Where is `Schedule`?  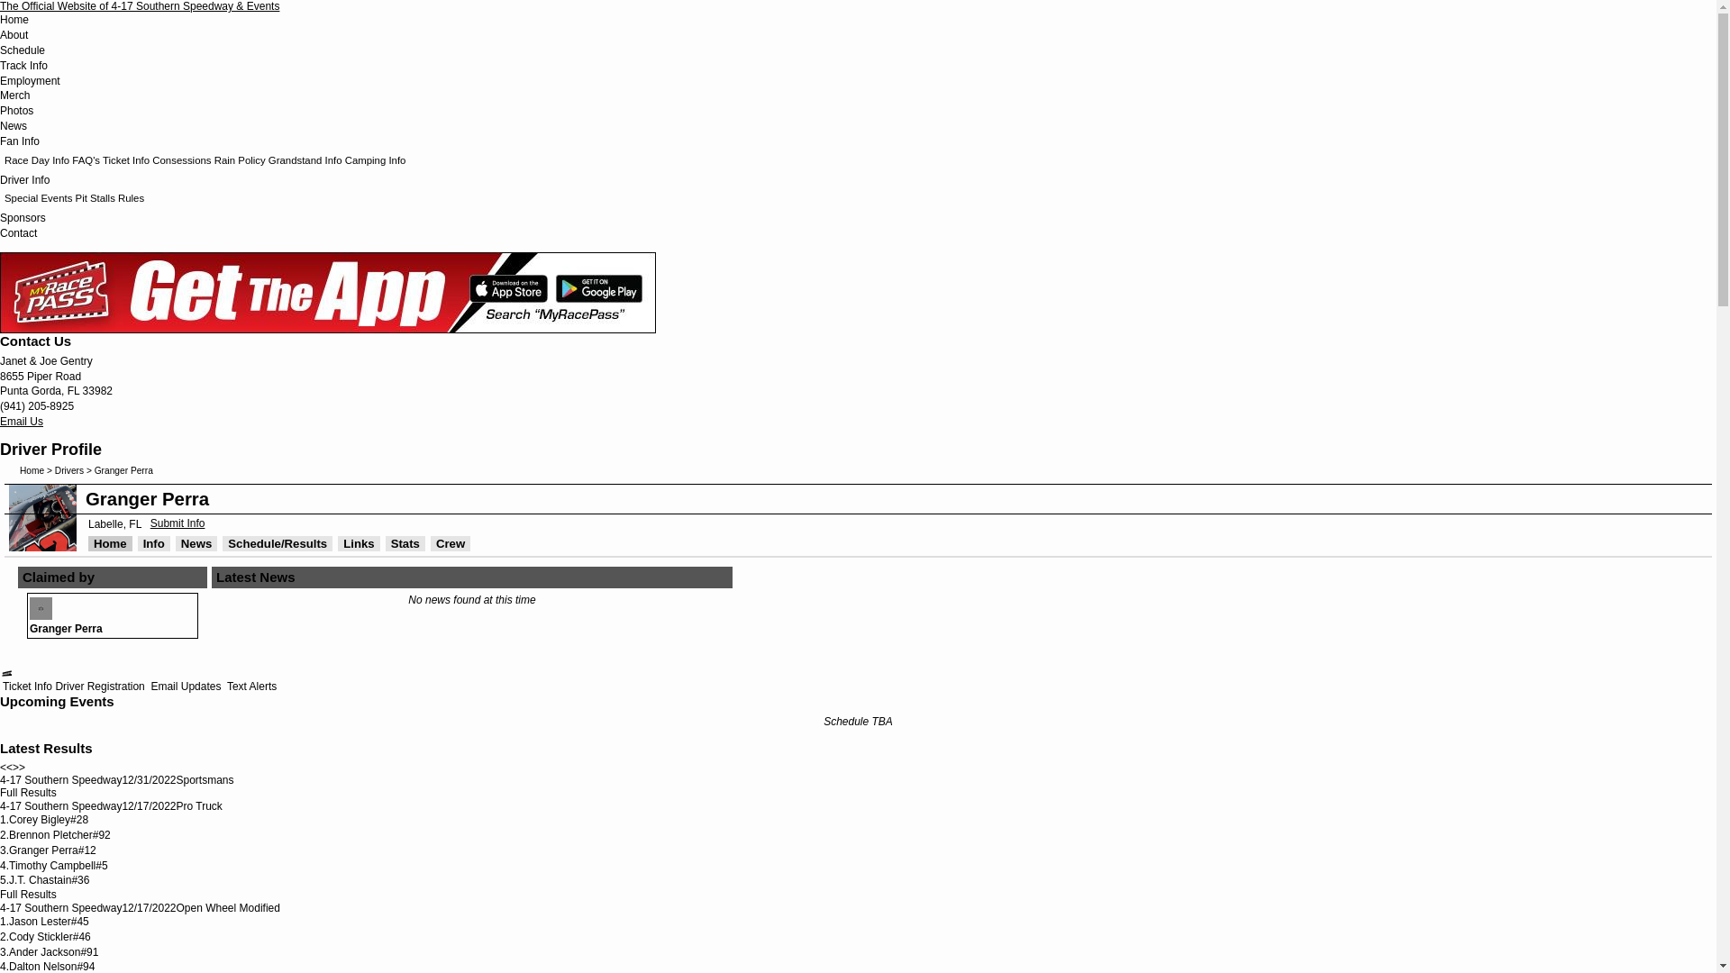 Schedule is located at coordinates (23, 50).